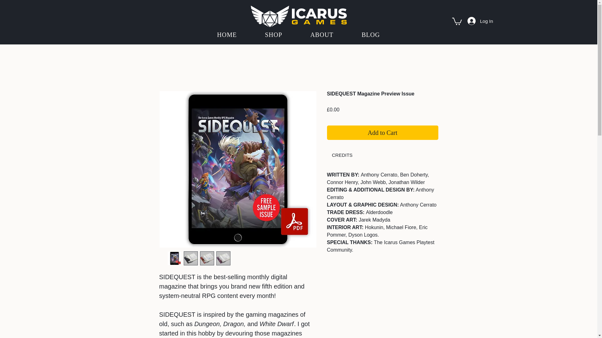 The image size is (602, 338). Describe the element at coordinates (383, 133) in the screenshot. I see `Add to Cart` at that location.